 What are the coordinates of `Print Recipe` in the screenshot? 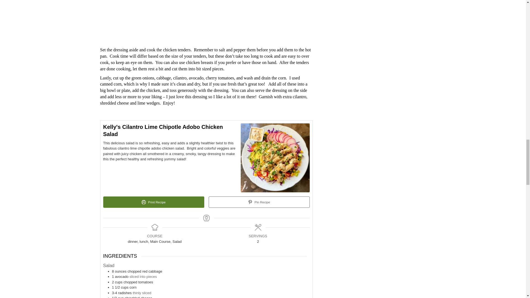 It's located at (153, 202).